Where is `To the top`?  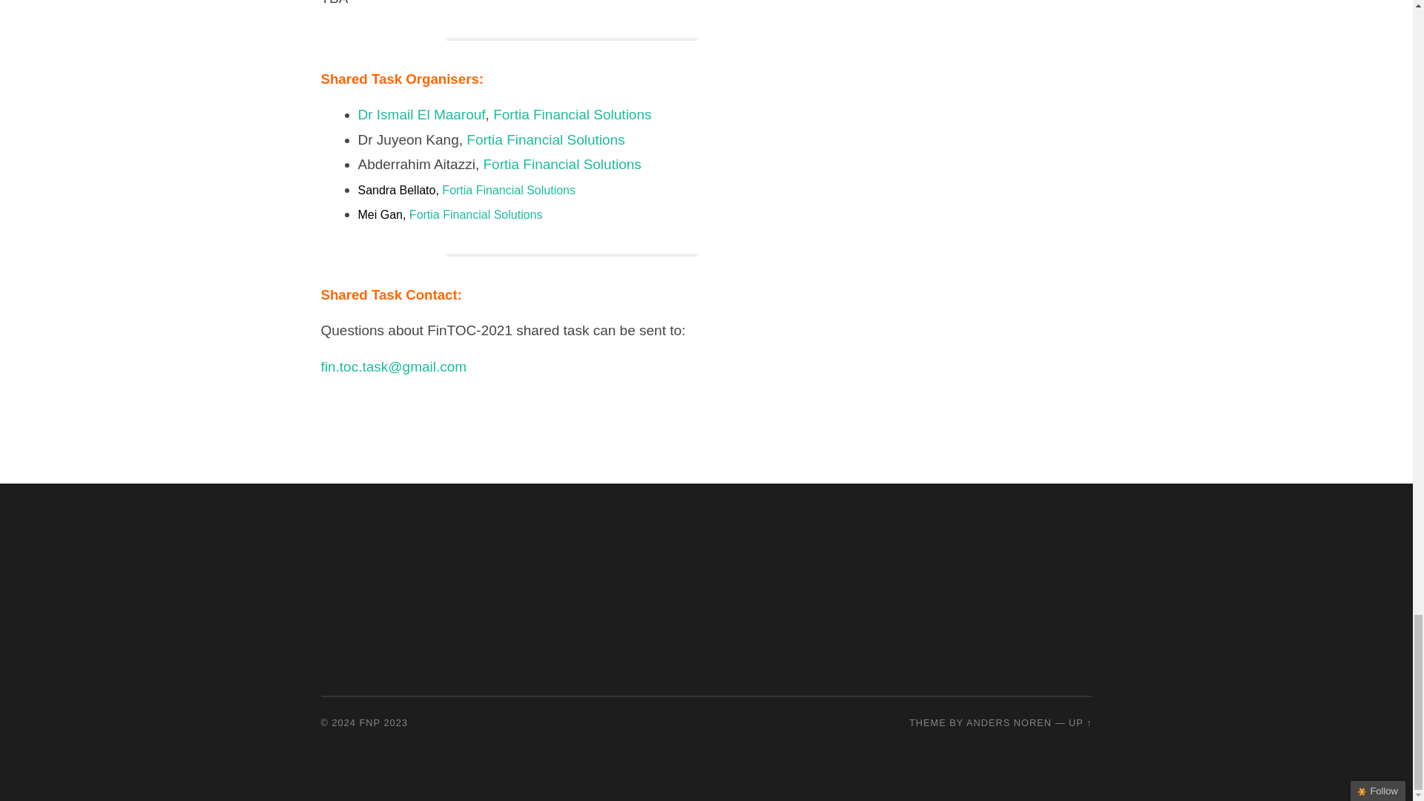 To the top is located at coordinates (1080, 722).